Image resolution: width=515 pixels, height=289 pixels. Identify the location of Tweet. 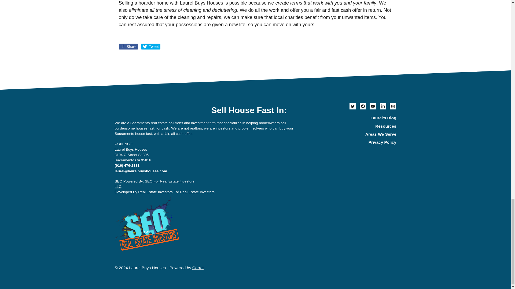
(151, 47).